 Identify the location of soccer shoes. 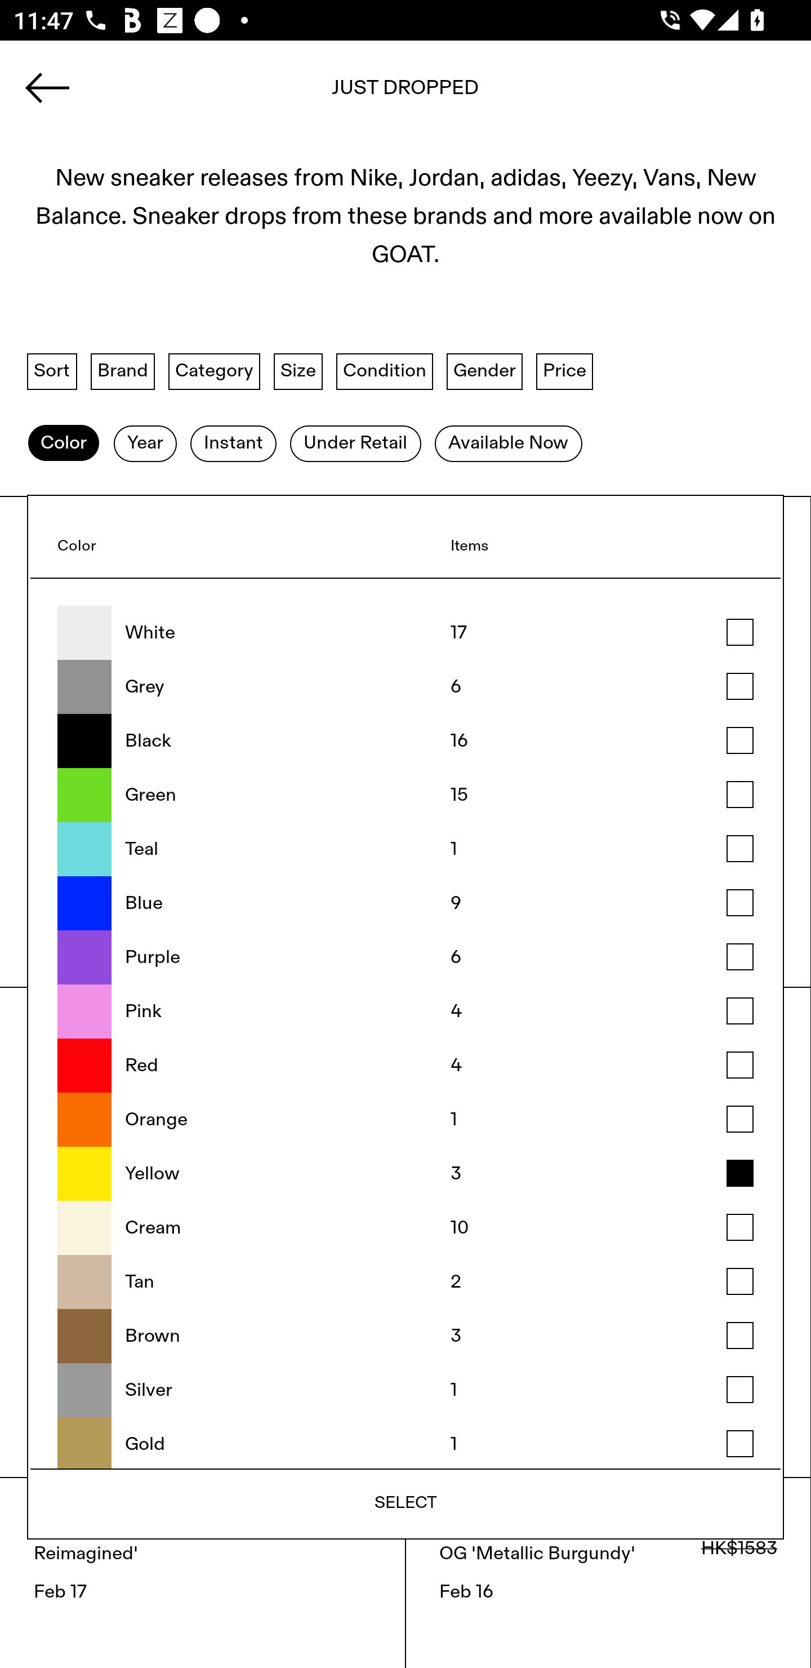
(405, 94).